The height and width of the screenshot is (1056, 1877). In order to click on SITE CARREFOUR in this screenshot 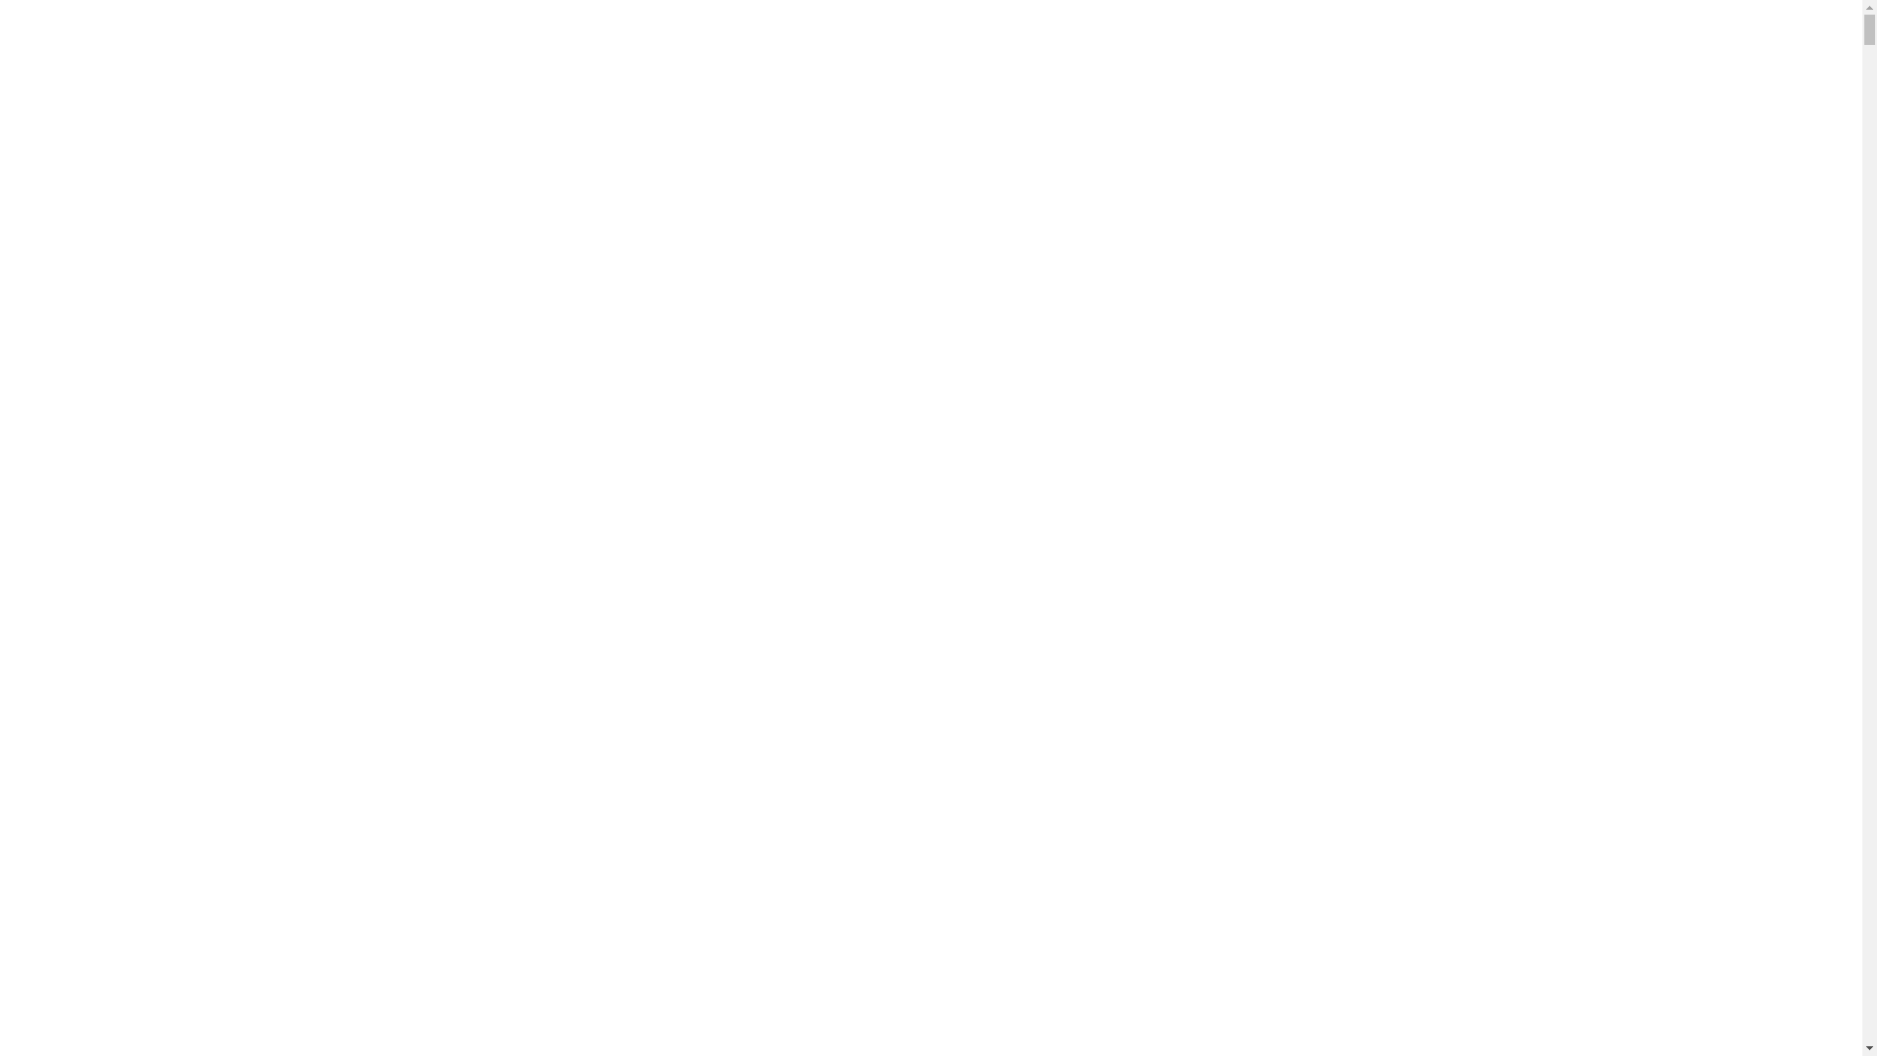, I will do `click(1060, 659)`.